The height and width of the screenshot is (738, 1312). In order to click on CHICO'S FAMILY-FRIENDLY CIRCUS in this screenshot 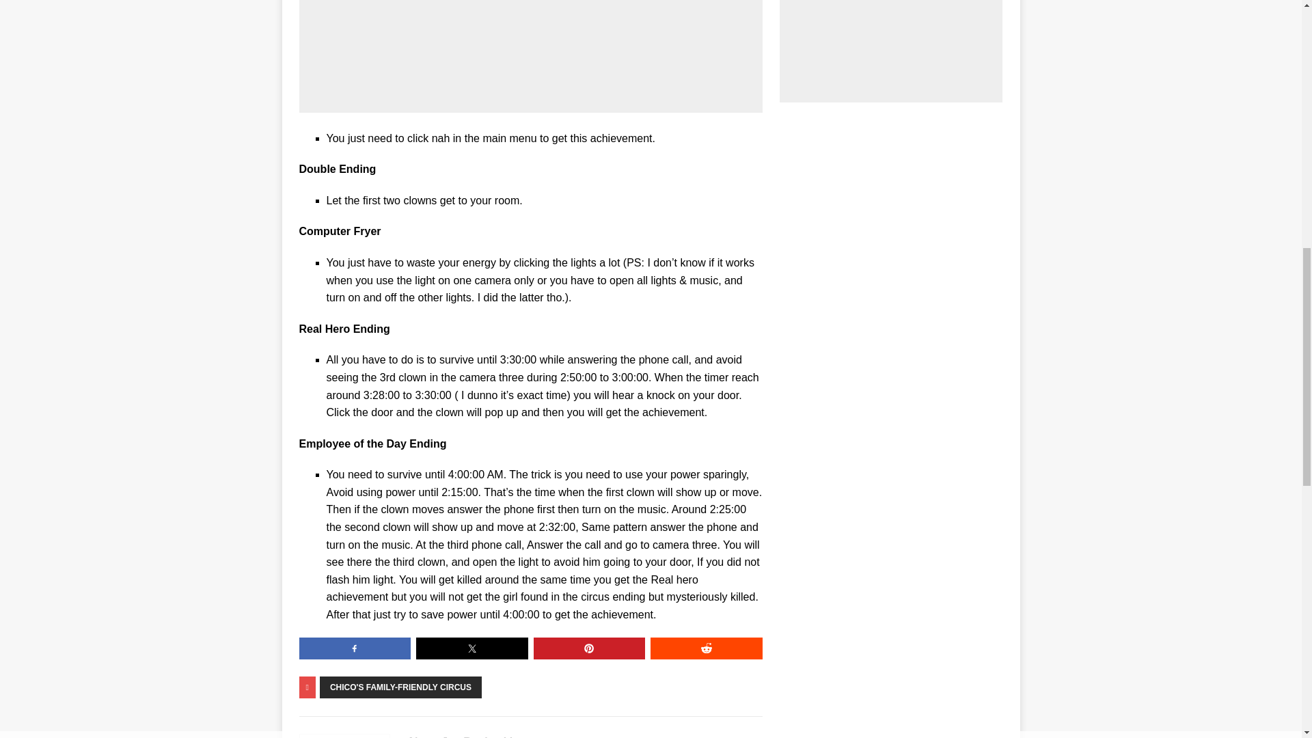, I will do `click(400, 687)`.